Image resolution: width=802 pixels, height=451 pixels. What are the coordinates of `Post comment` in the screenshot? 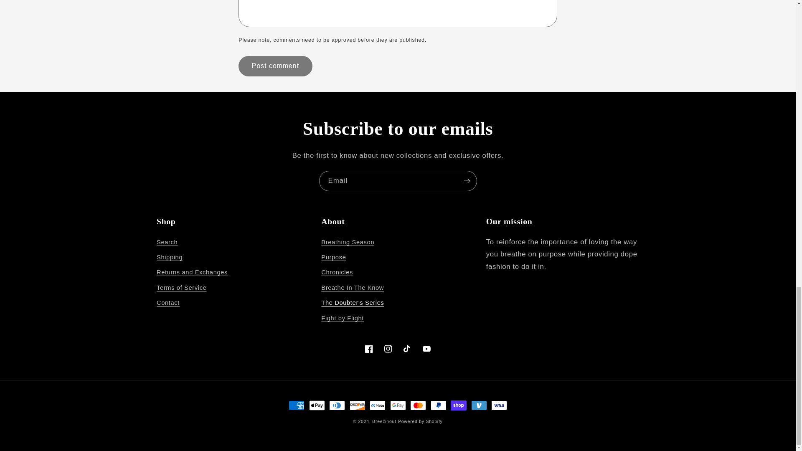 It's located at (275, 66).